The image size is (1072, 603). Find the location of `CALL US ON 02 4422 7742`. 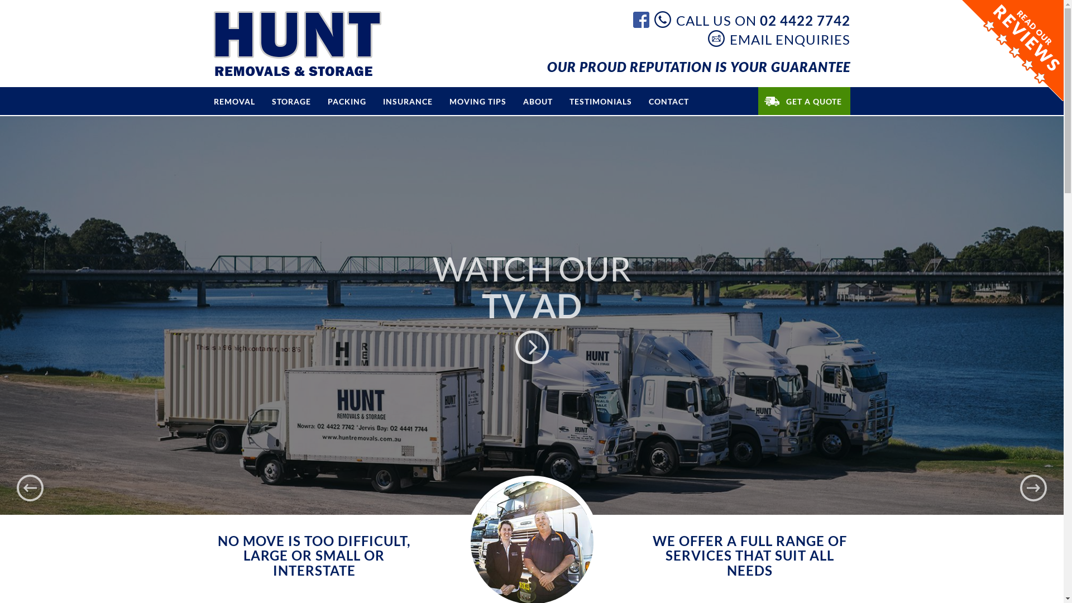

CALL US ON 02 4422 7742 is located at coordinates (753, 20).